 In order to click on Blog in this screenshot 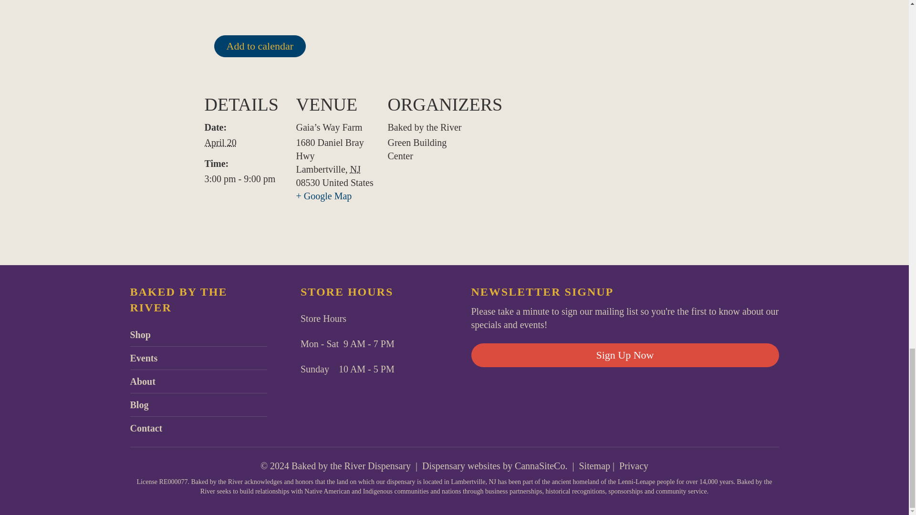, I will do `click(139, 404)`.